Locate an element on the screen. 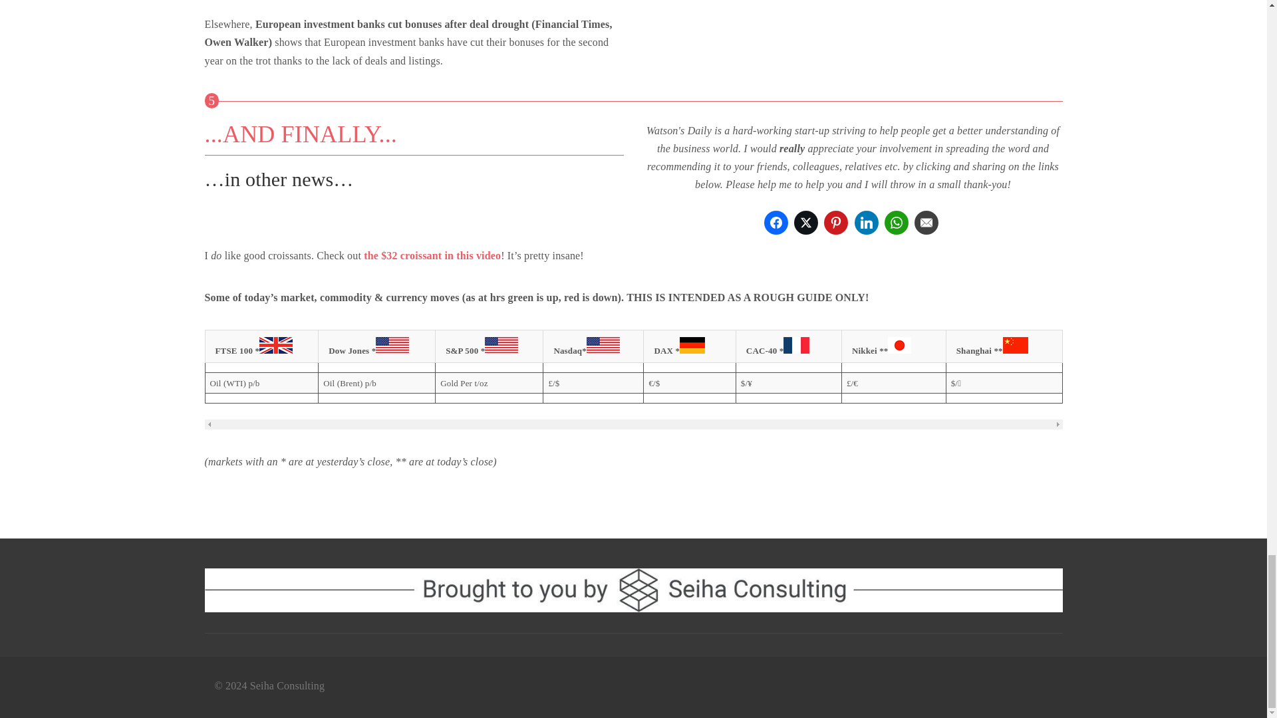 This screenshot has height=718, width=1277. Share on Pinterest is located at coordinates (835, 223).